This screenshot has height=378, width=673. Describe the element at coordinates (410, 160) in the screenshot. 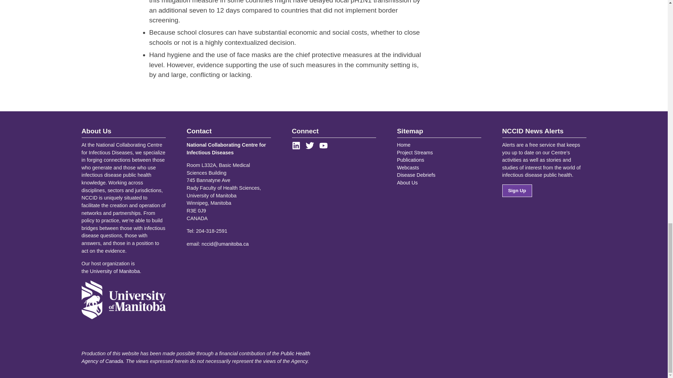

I see `Publications` at that location.